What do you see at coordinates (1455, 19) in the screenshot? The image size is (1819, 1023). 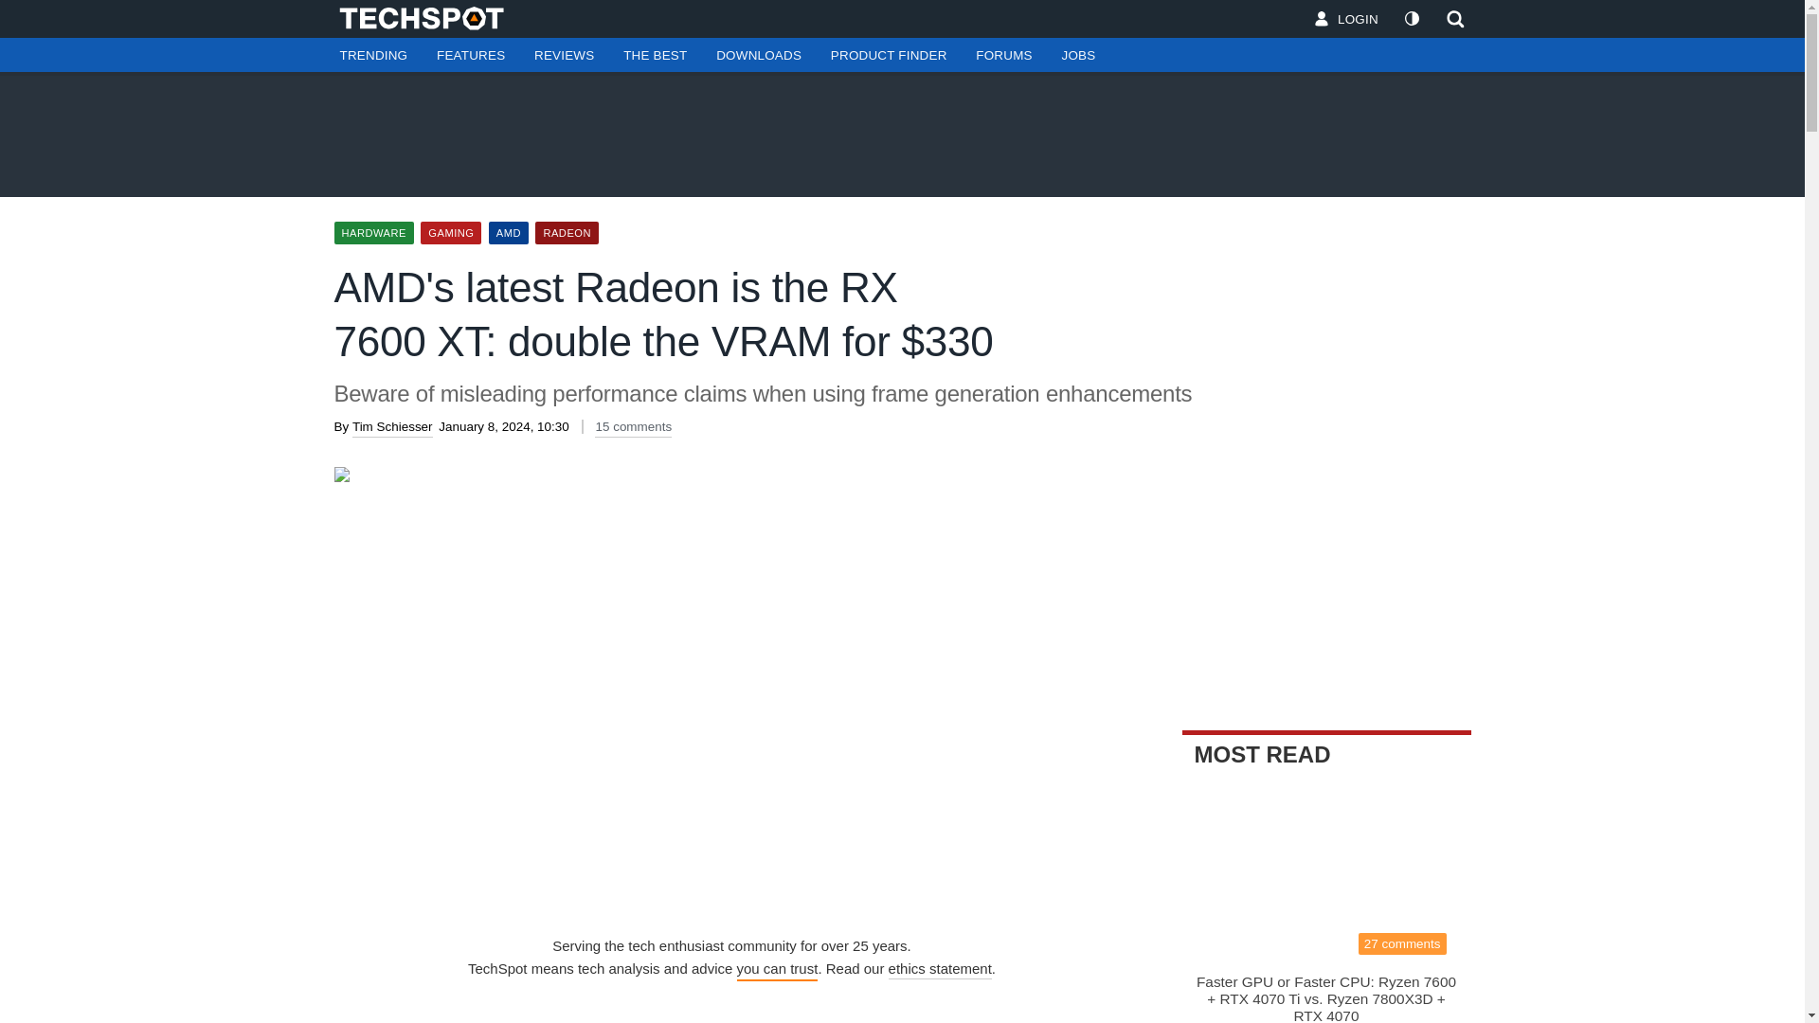 I see `SearchA search icon` at bounding box center [1455, 19].